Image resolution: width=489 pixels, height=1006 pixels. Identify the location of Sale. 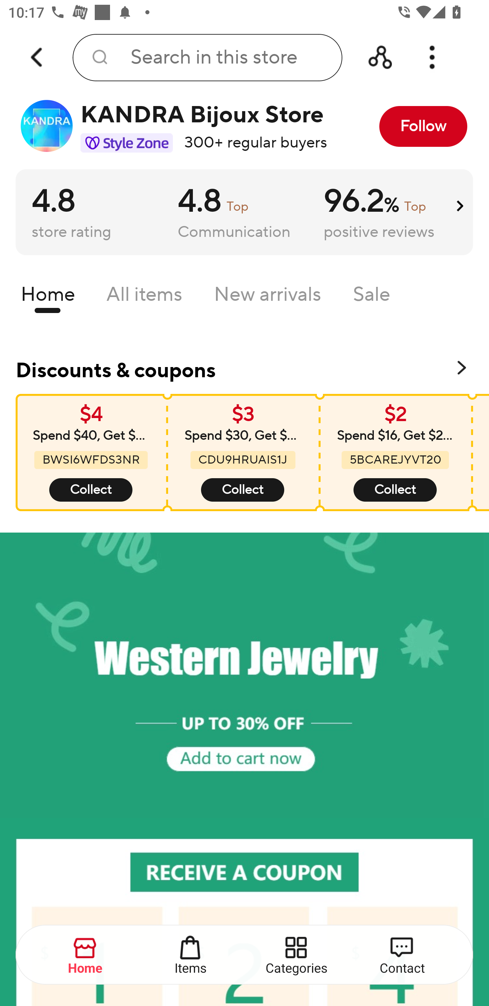
(372, 297).